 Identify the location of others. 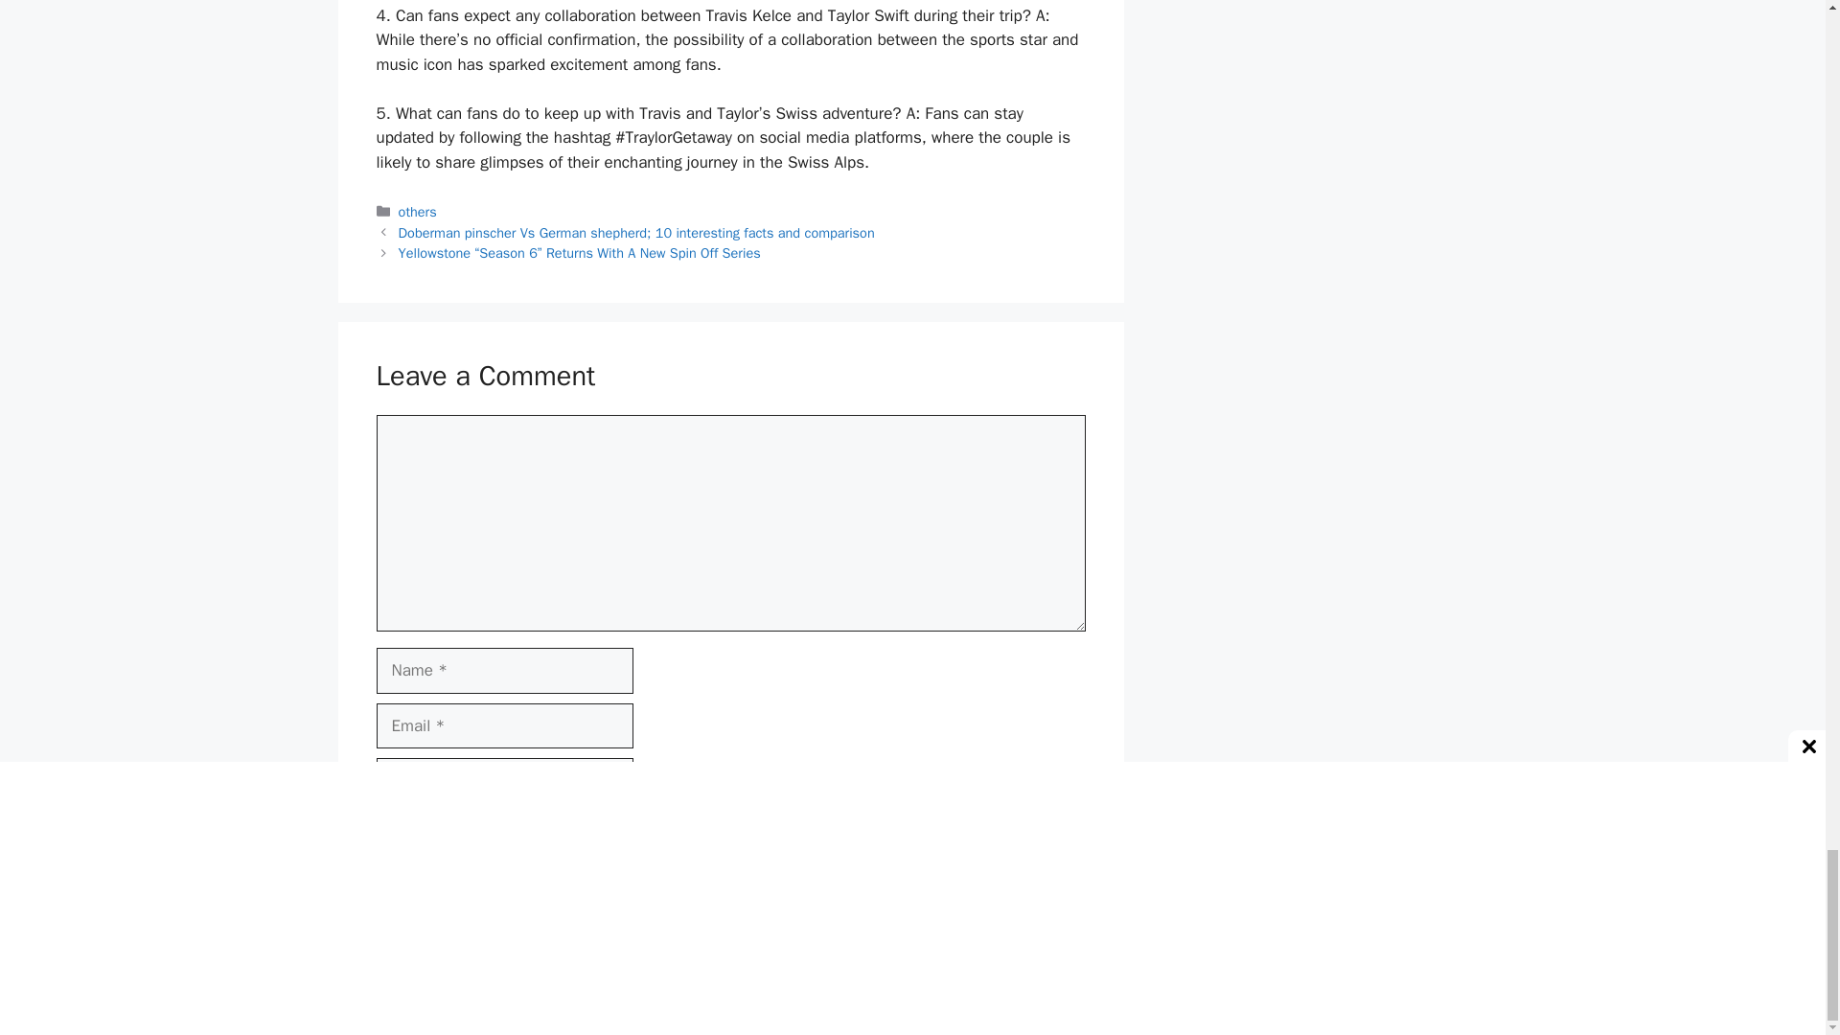
(418, 211).